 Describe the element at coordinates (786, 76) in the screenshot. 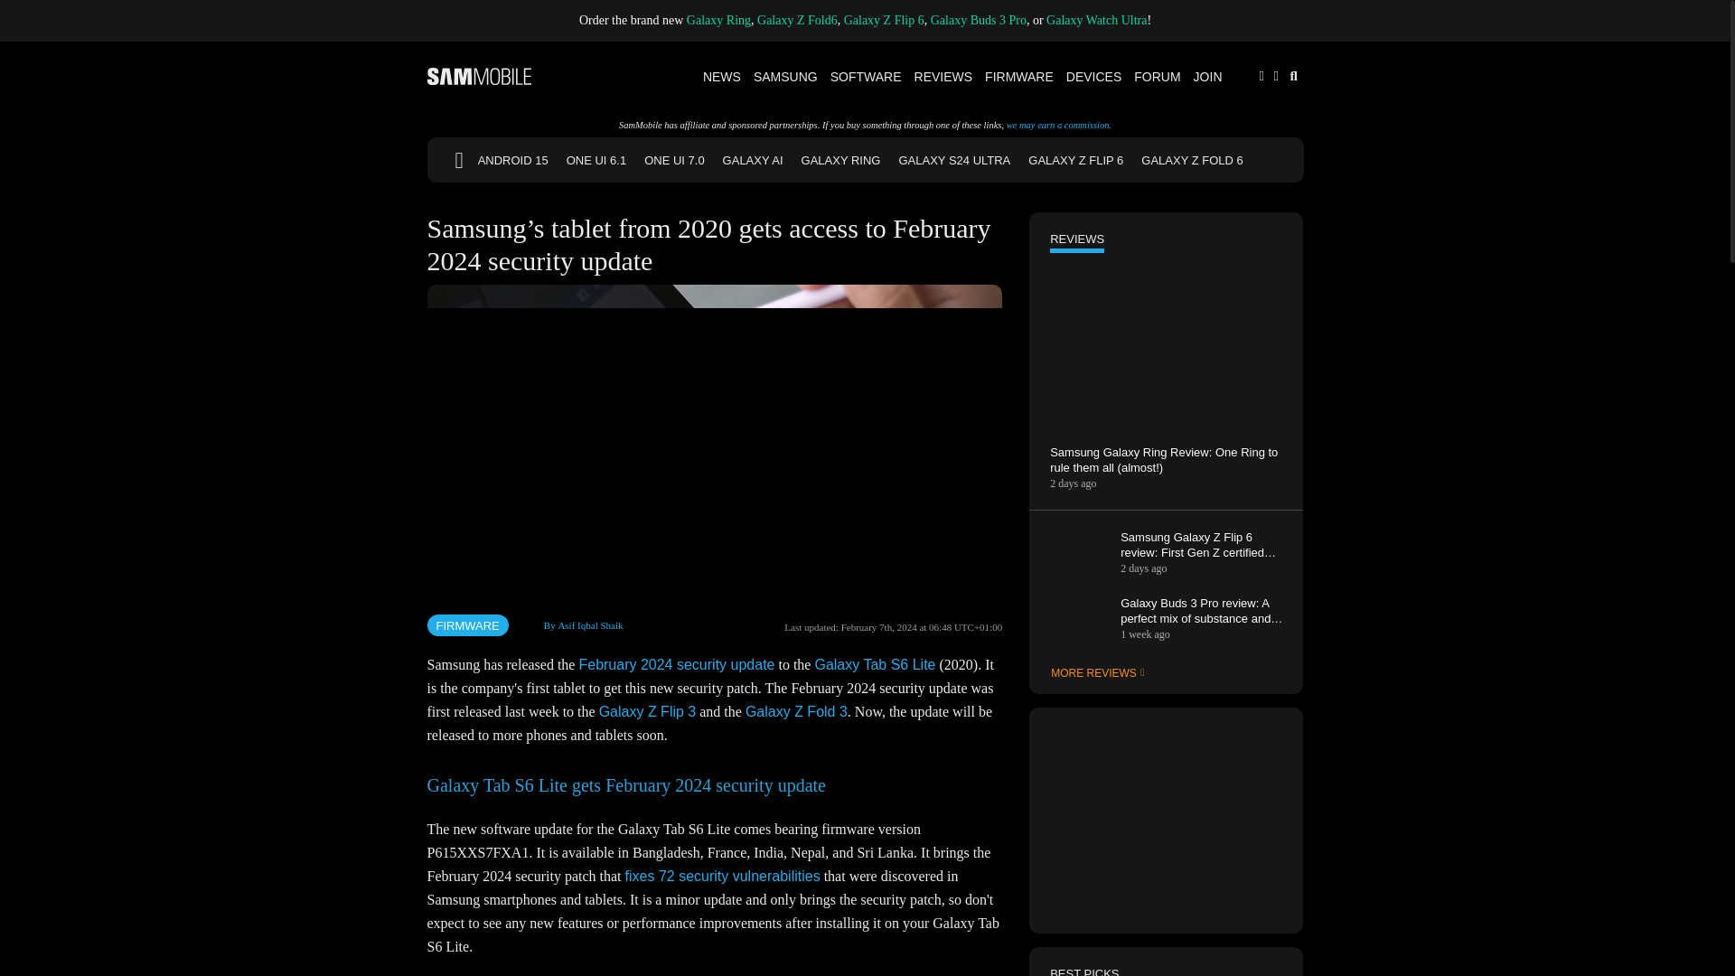

I see `Samsung` at that location.